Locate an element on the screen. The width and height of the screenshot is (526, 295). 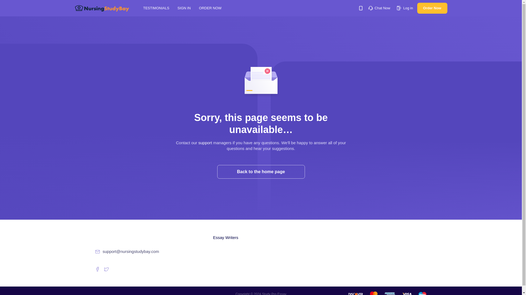
ORDER NOW is located at coordinates (210, 8).